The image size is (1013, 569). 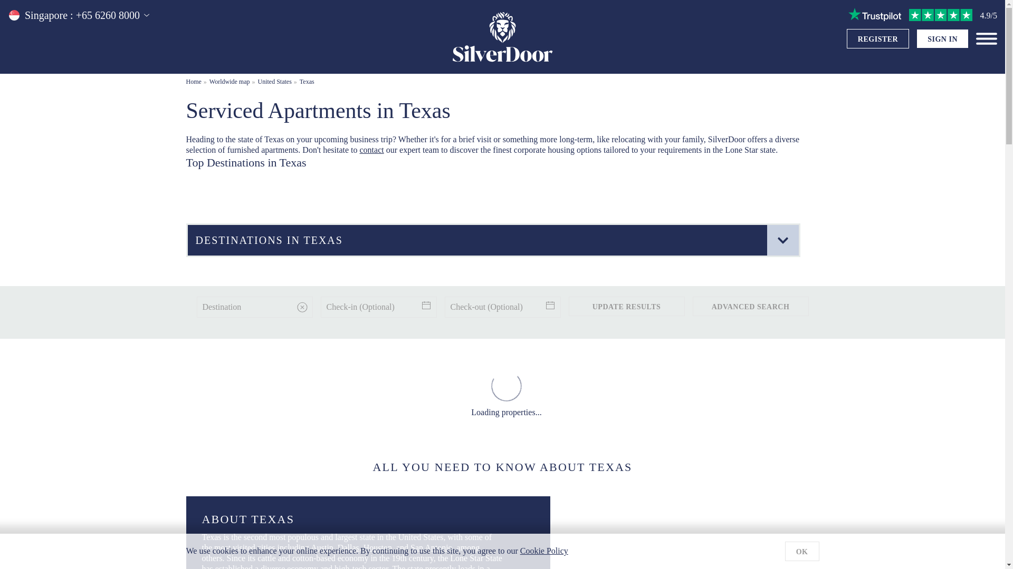 What do you see at coordinates (942, 39) in the screenshot?
I see `SIGN IN` at bounding box center [942, 39].